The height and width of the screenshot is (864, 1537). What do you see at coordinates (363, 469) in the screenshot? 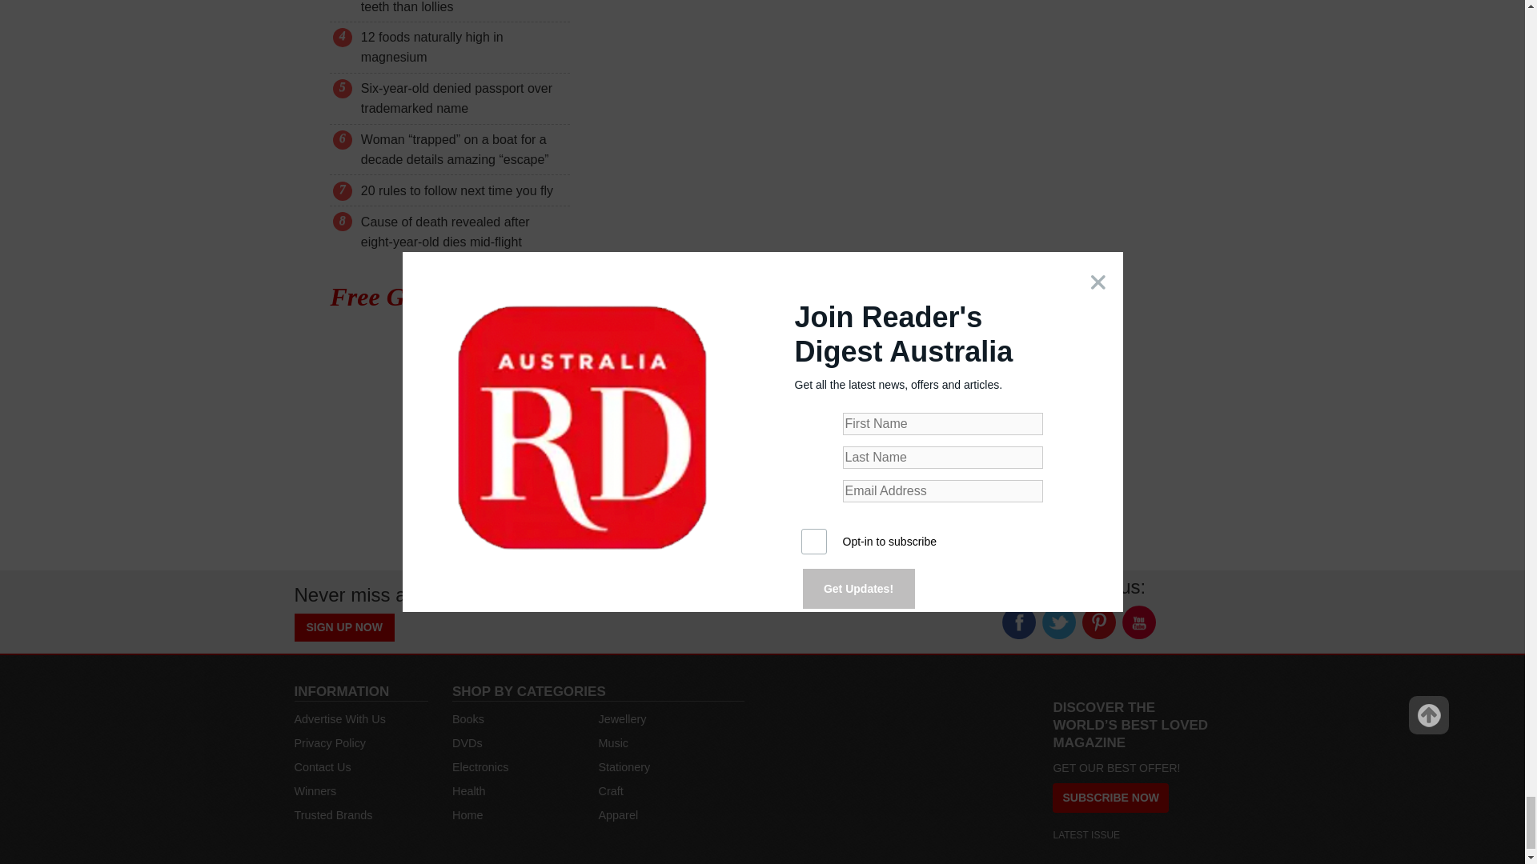
I see `Wordsearch` at bounding box center [363, 469].